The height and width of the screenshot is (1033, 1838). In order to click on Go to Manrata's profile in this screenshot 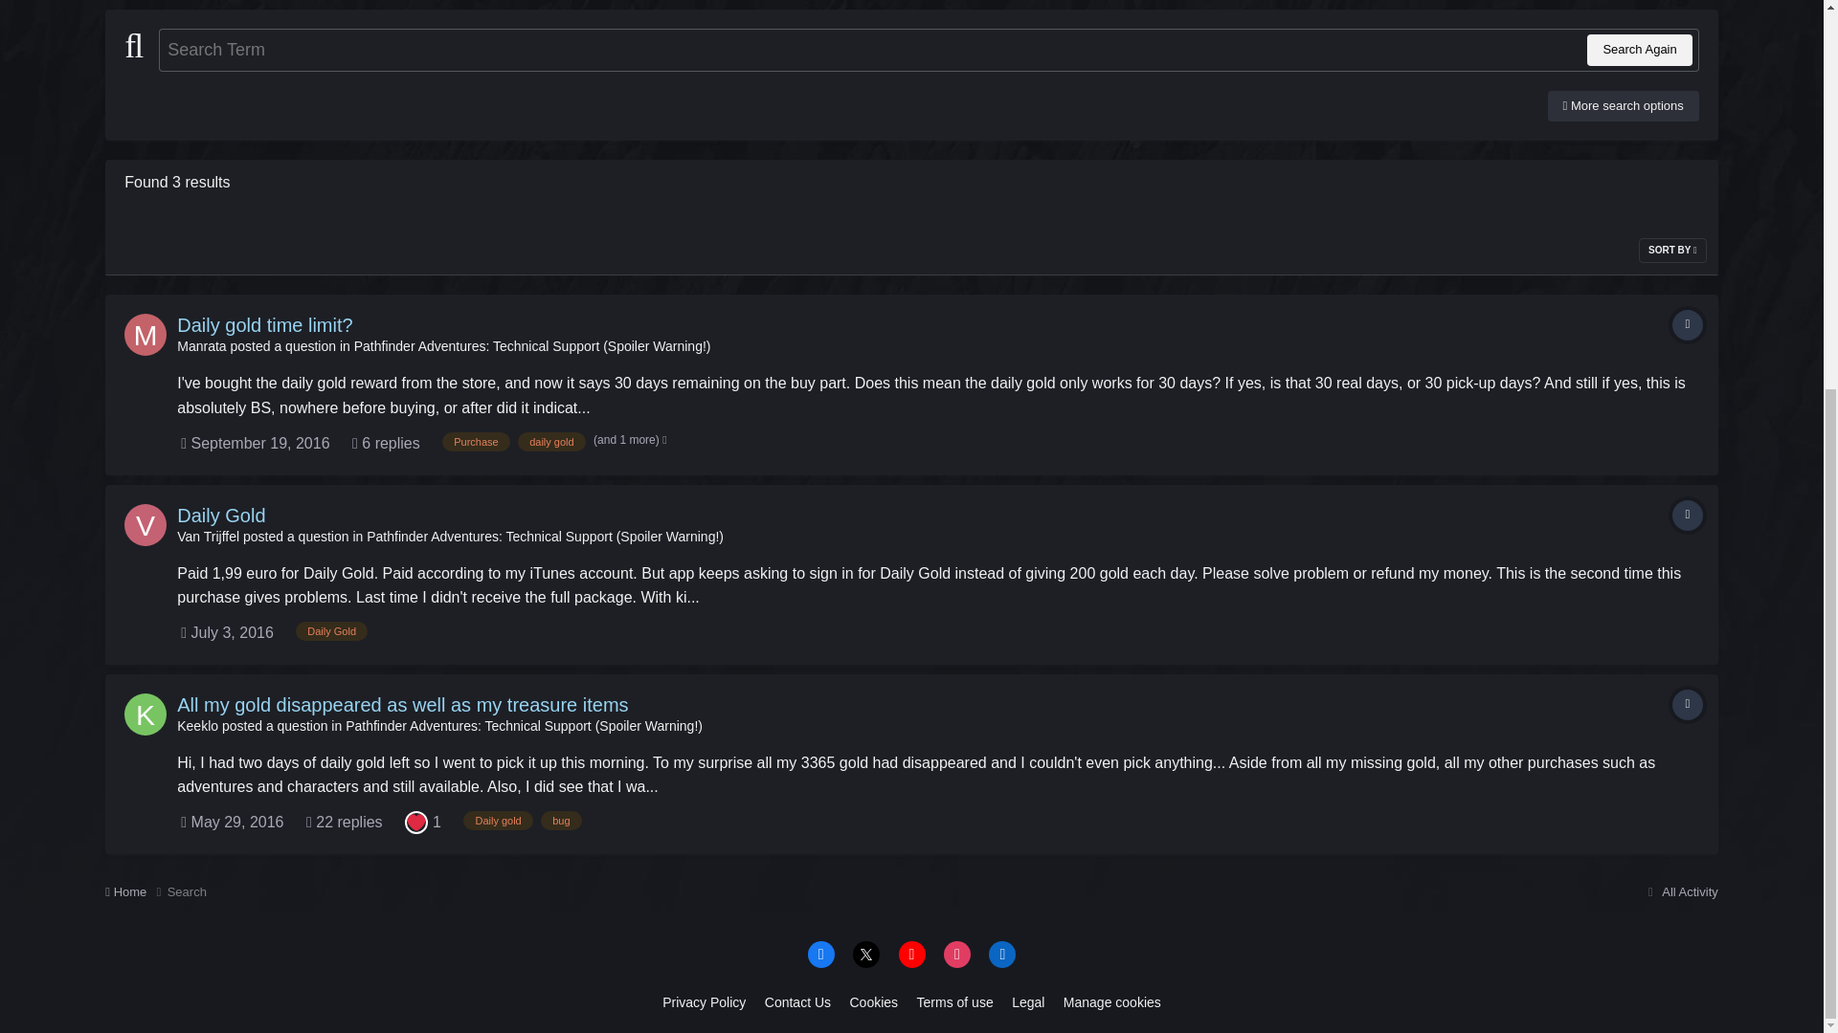, I will do `click(201, 346)`.